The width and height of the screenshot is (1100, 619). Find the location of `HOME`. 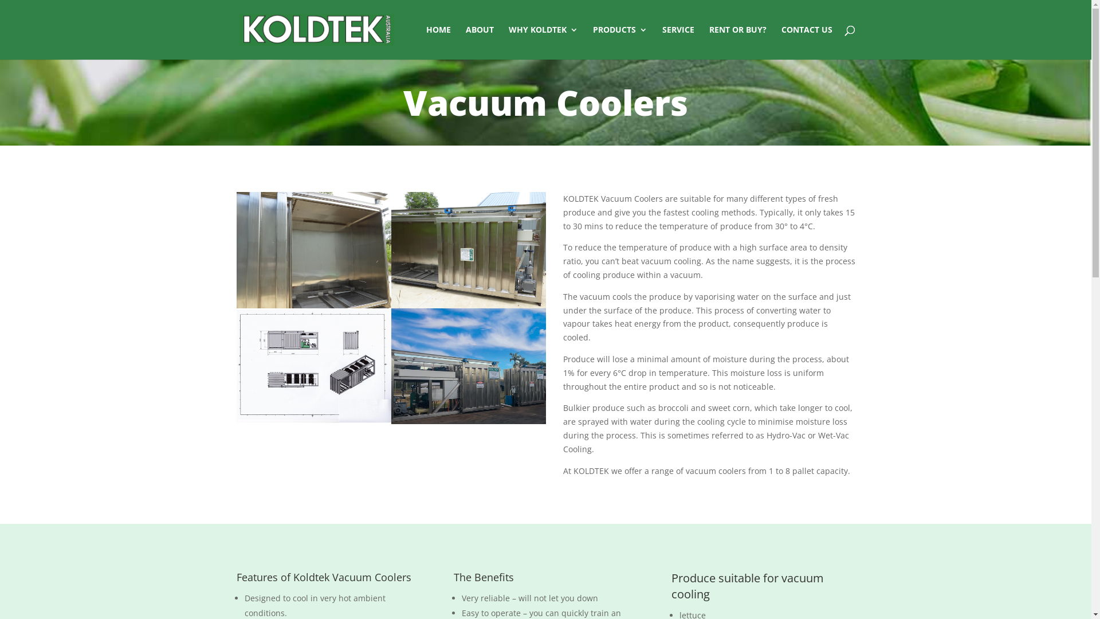

HOME is located at coordinates (439, 42).